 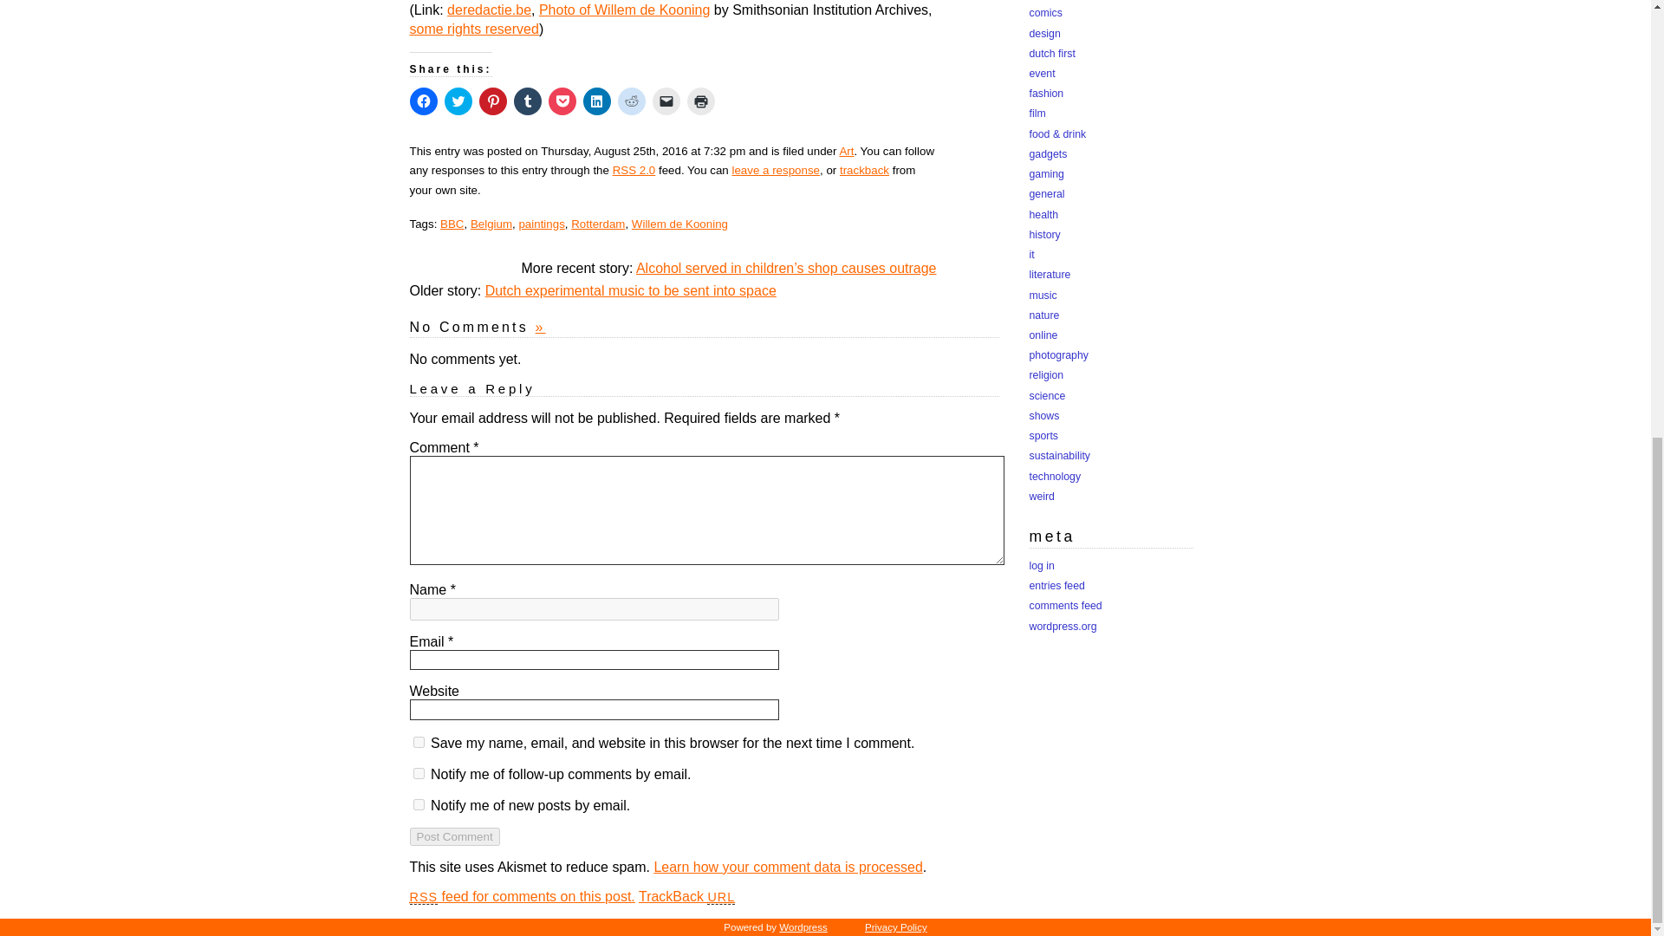 I want to click on trackback, so click(x=864, y=170).